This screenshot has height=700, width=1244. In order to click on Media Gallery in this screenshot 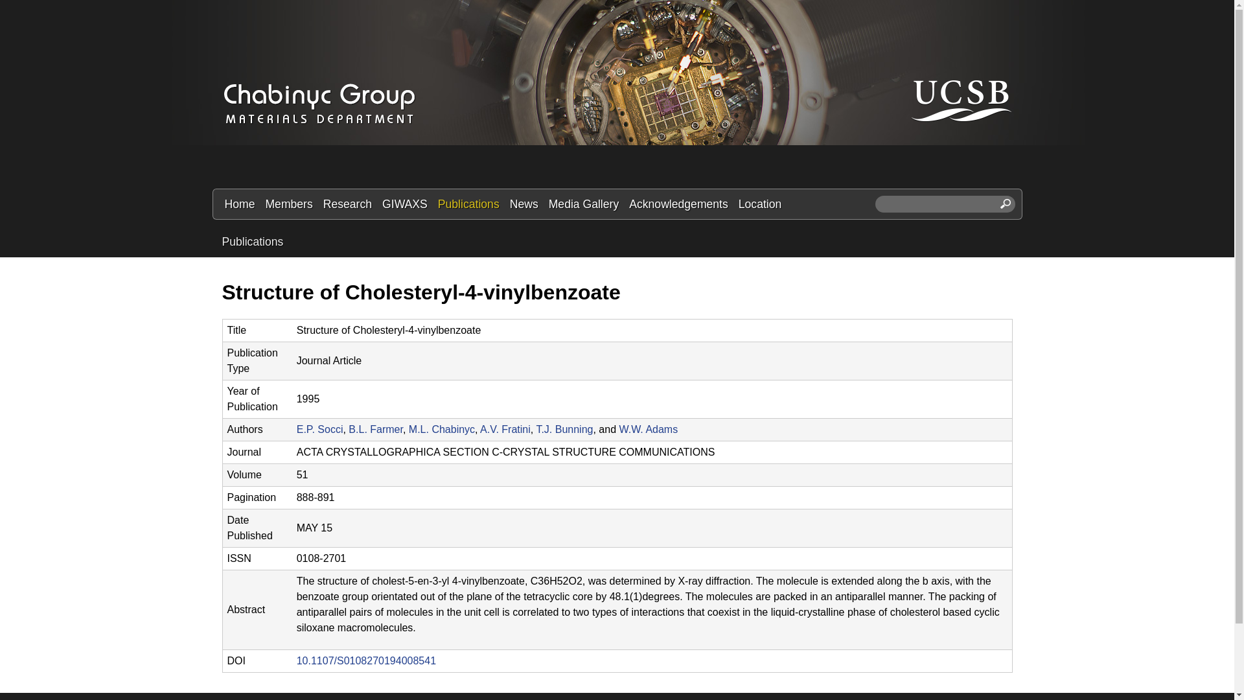, I will do `click(584, 204)`.